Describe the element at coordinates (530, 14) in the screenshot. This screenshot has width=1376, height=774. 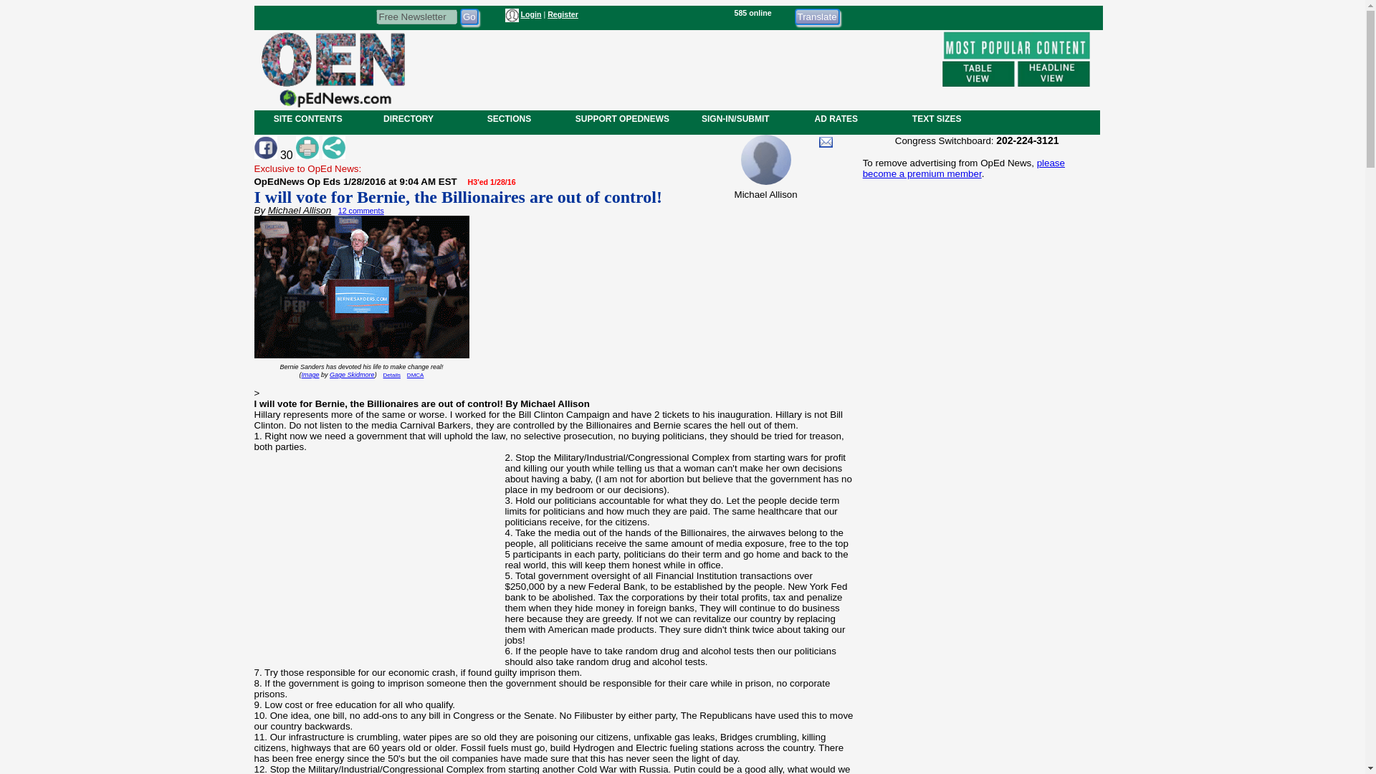
I see `Login` at that location.